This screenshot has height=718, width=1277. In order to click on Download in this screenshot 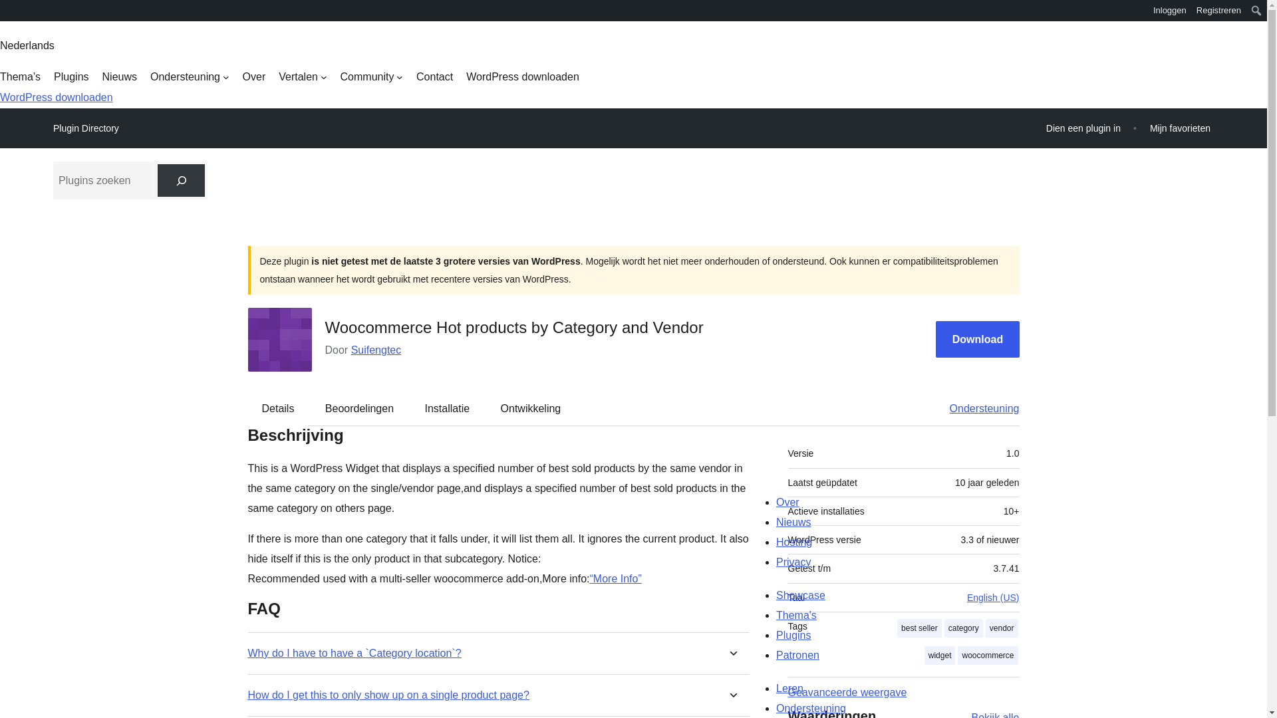, I will do `click(978, 339)`.